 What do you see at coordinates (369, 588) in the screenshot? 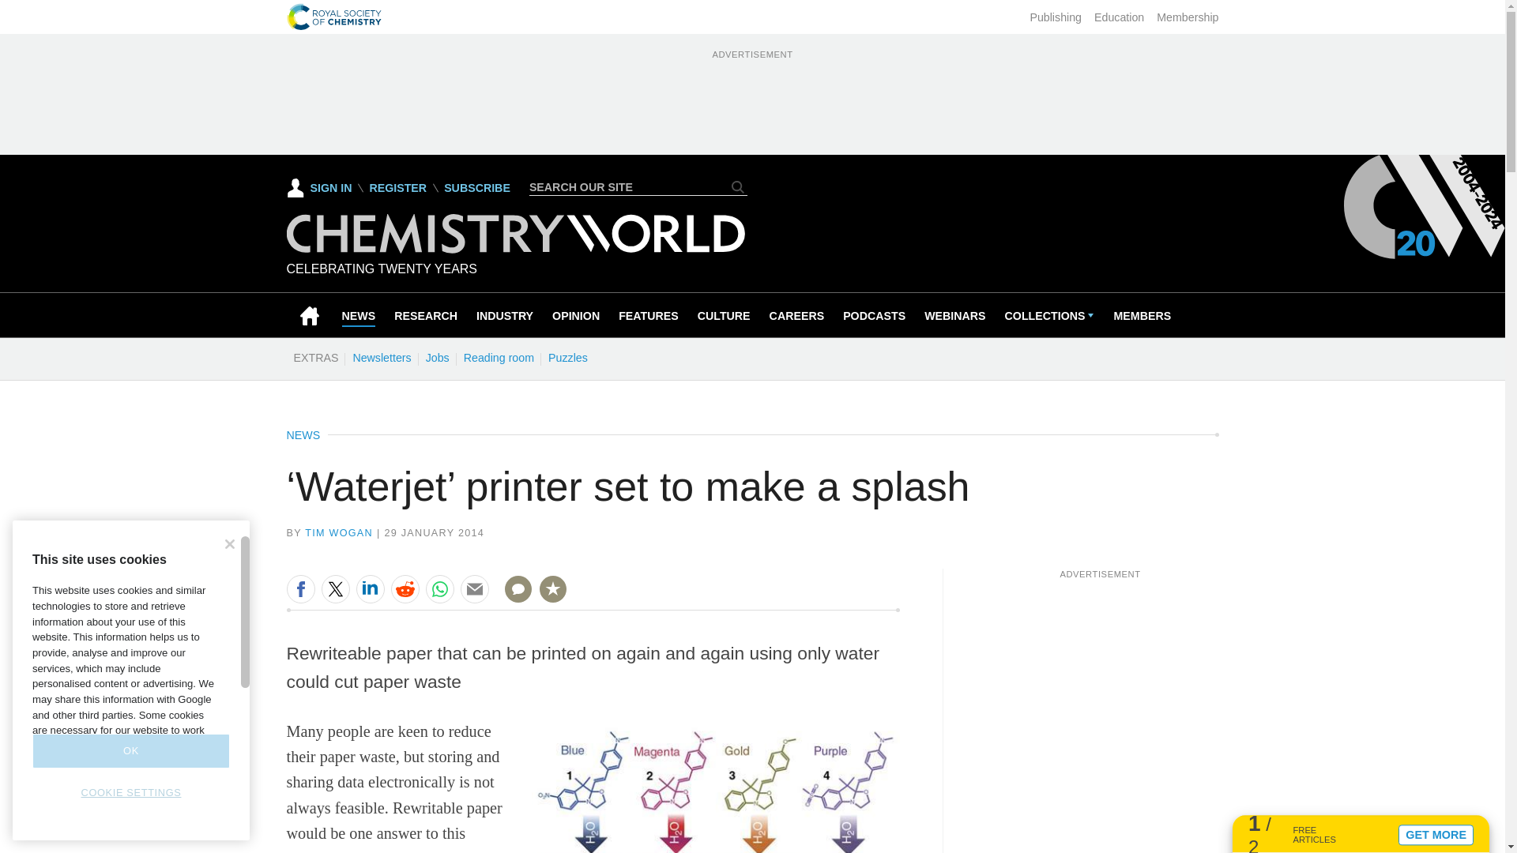
I see `Share this on LinkedIn` at bounding box center [369, 588].